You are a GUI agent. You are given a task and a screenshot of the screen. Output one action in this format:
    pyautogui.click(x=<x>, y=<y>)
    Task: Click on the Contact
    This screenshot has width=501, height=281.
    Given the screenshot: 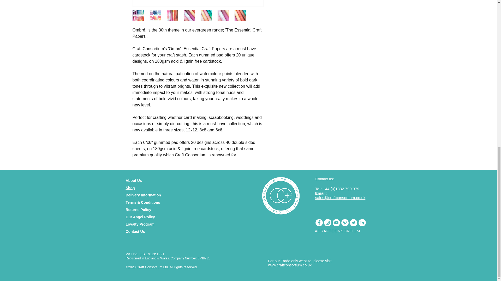 What is the action you would take?
    pyautogui.click(x=132, y=232)
    